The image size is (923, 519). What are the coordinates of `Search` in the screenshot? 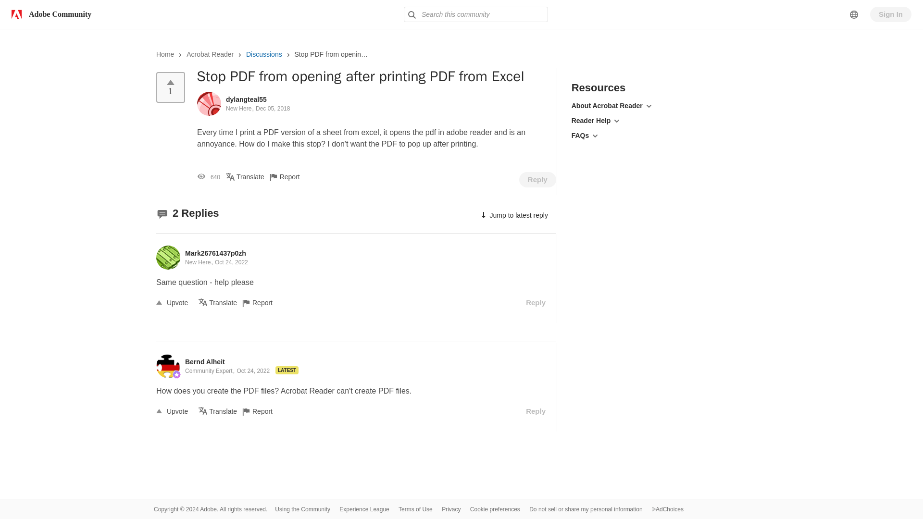 It's located at (412, 14).